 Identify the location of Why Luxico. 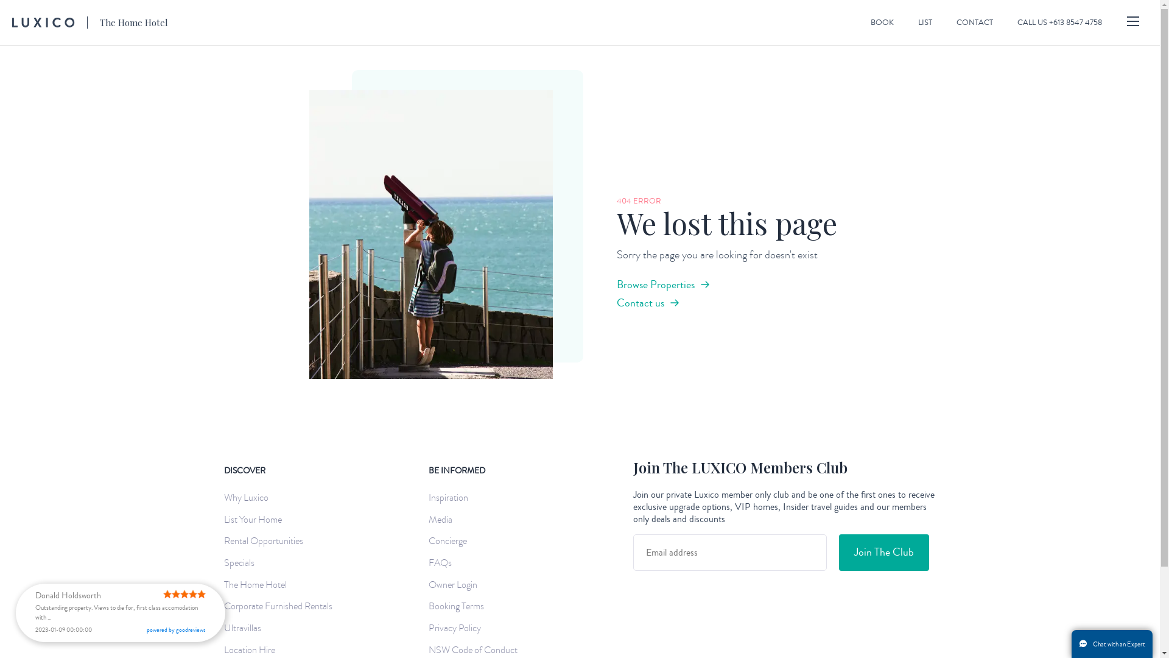
(250, 498).